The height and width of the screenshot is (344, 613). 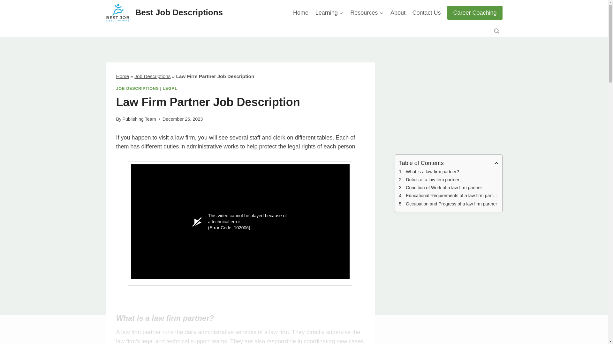 What do you see at coordinates (427, 13) in the screenshot?
I see `Contact Us` at bounding box center [427, 13].